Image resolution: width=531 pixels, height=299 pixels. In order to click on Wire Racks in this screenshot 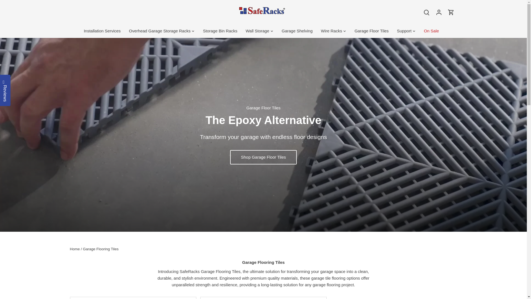, I will do `click(331, 31)`.